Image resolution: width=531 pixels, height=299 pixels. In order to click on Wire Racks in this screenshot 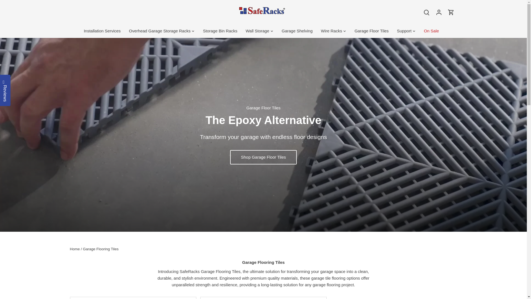, I will do `click(331, 31)`.